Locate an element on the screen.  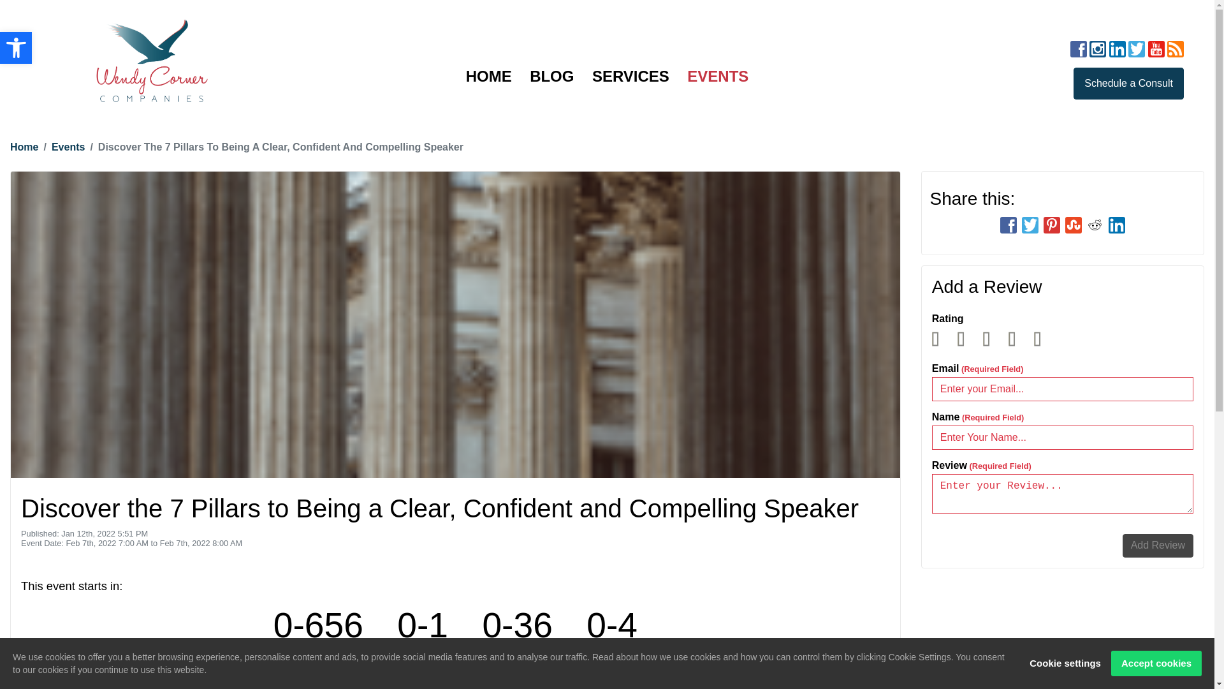
social-youtube is located at coordinates (1156, 46).